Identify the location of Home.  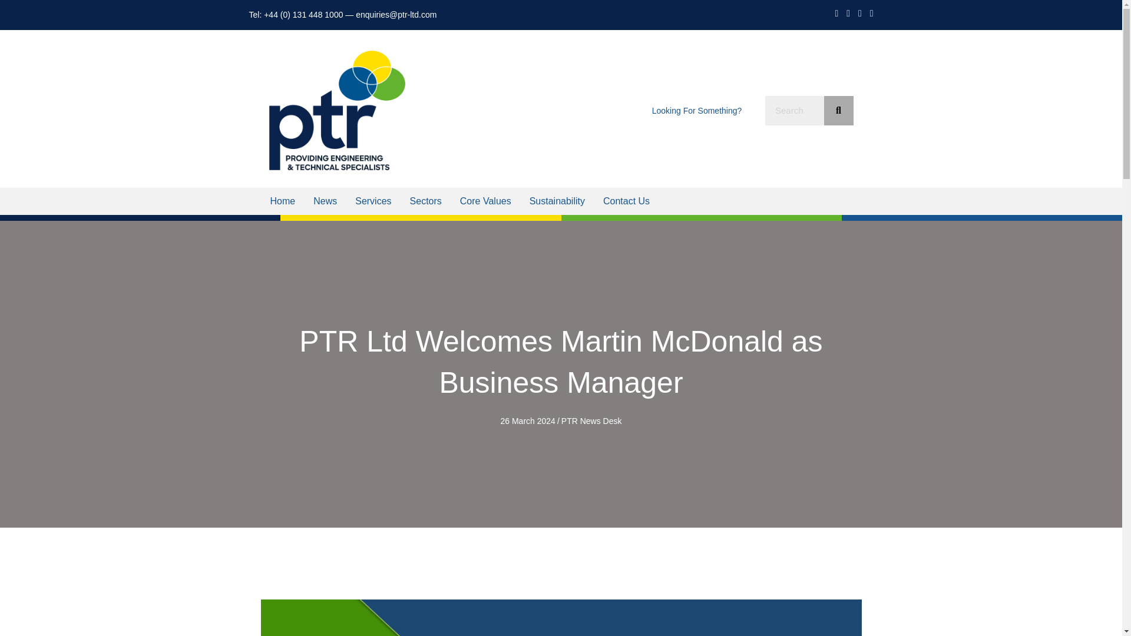
(283, 201).